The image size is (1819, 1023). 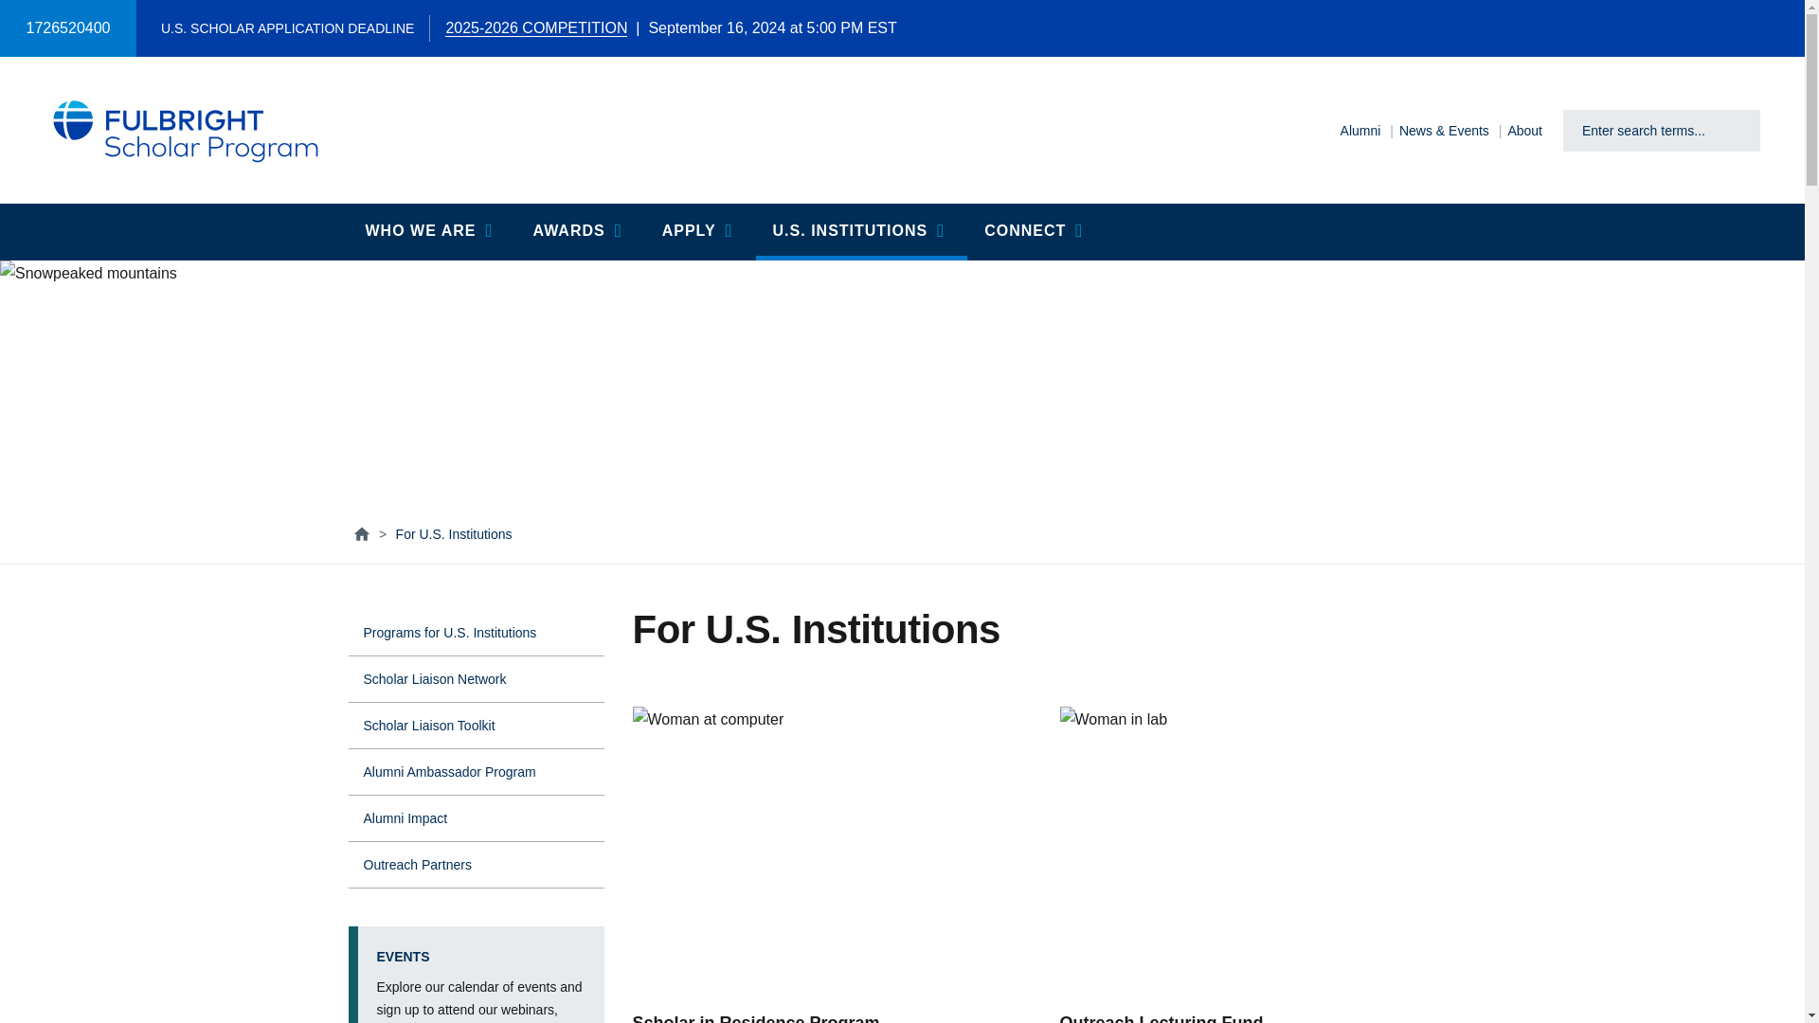 What do you see at coordinates (1525, 132) in the screenshot?
I see `About` at bounding box center [1525, 132].